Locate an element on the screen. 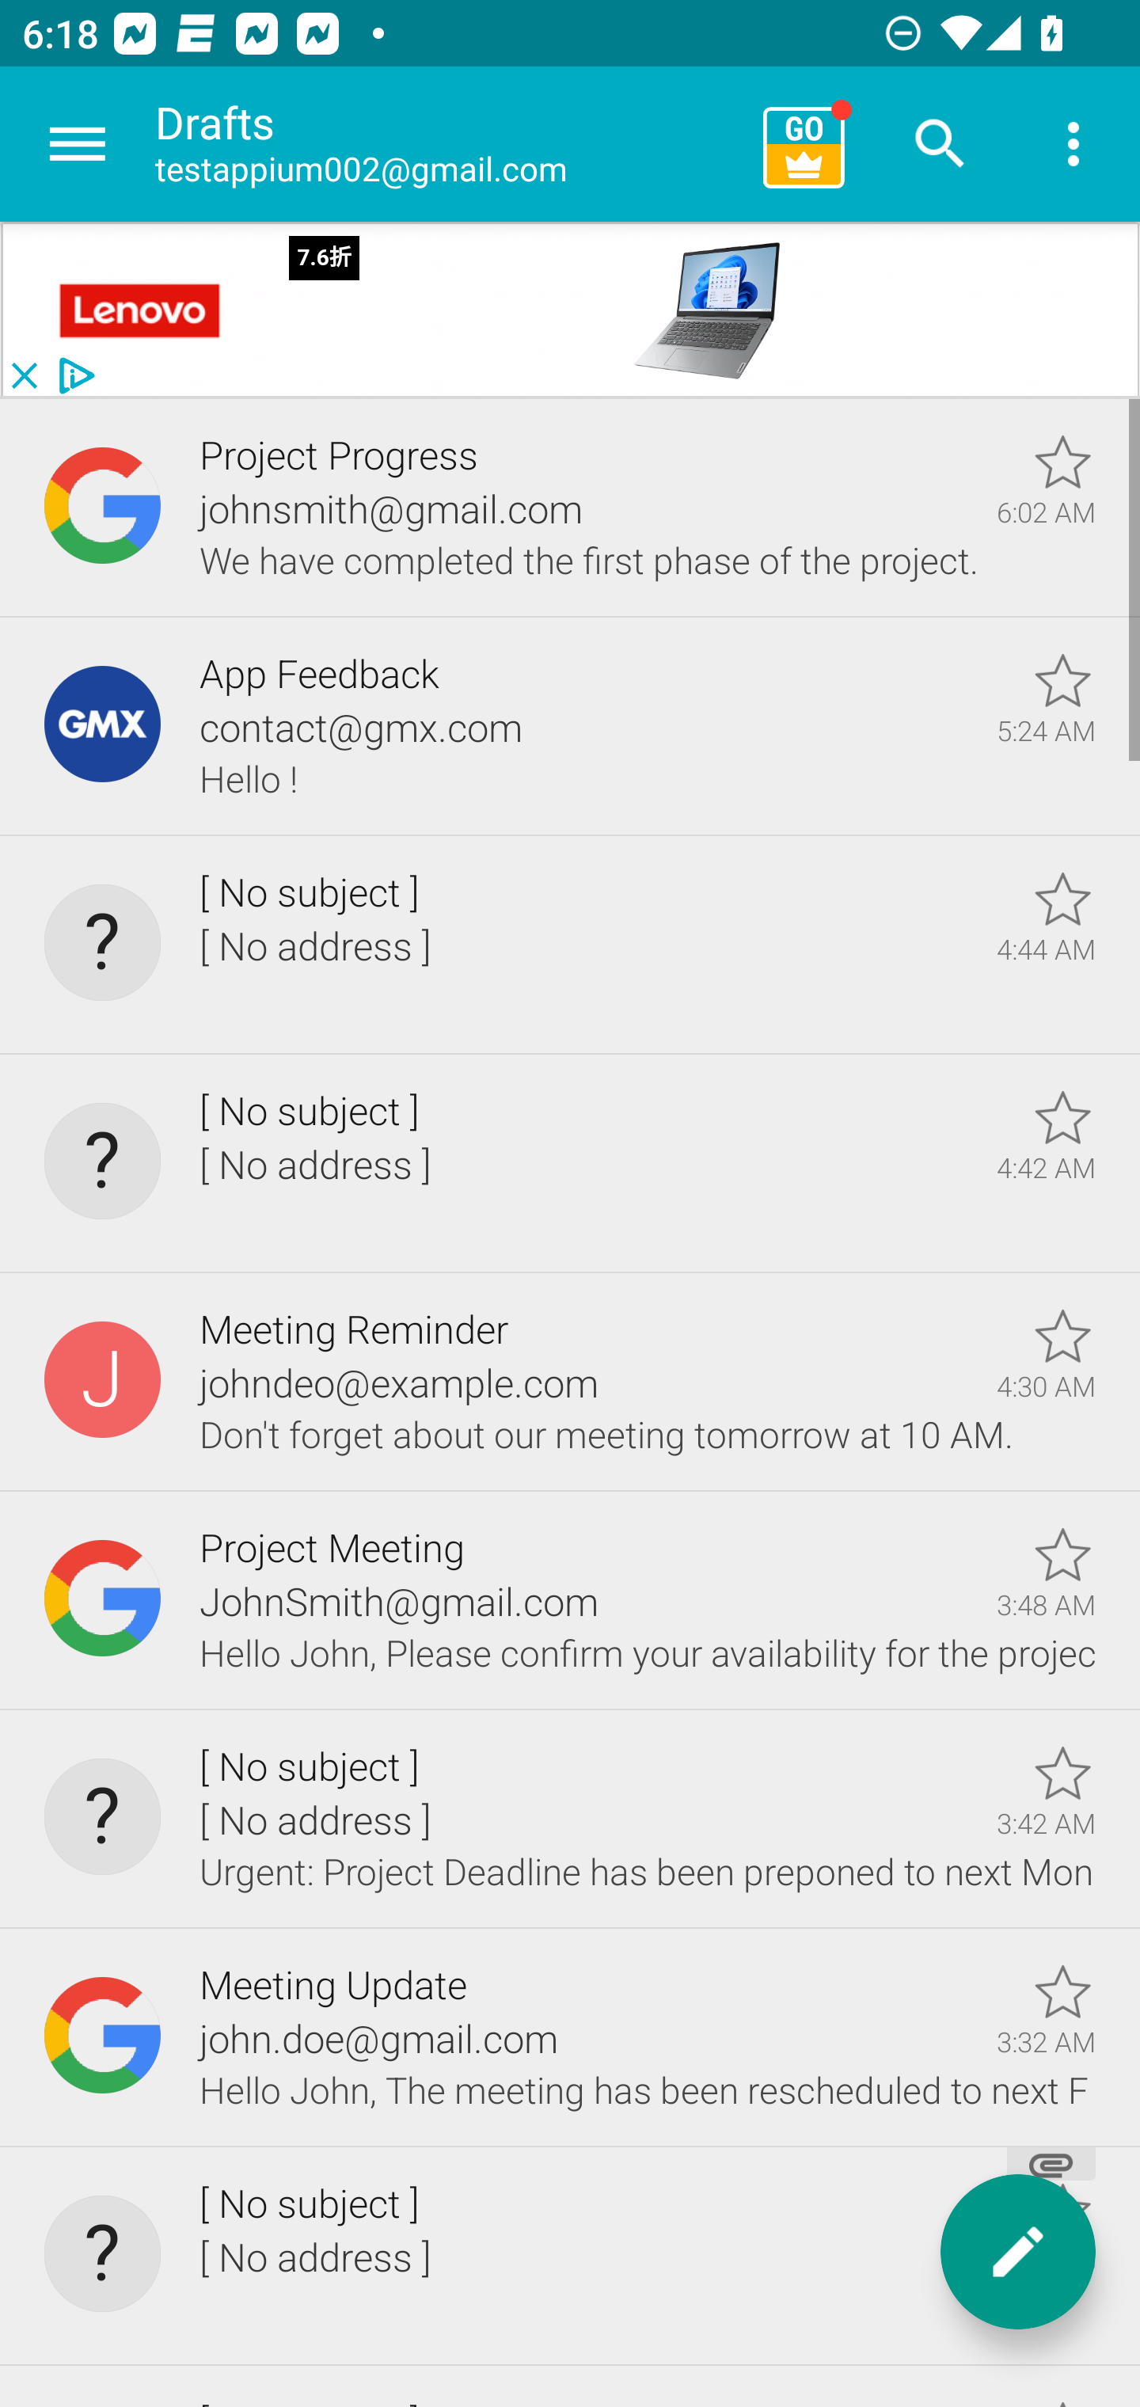  Navigate up is located at coordinates (78, 144).